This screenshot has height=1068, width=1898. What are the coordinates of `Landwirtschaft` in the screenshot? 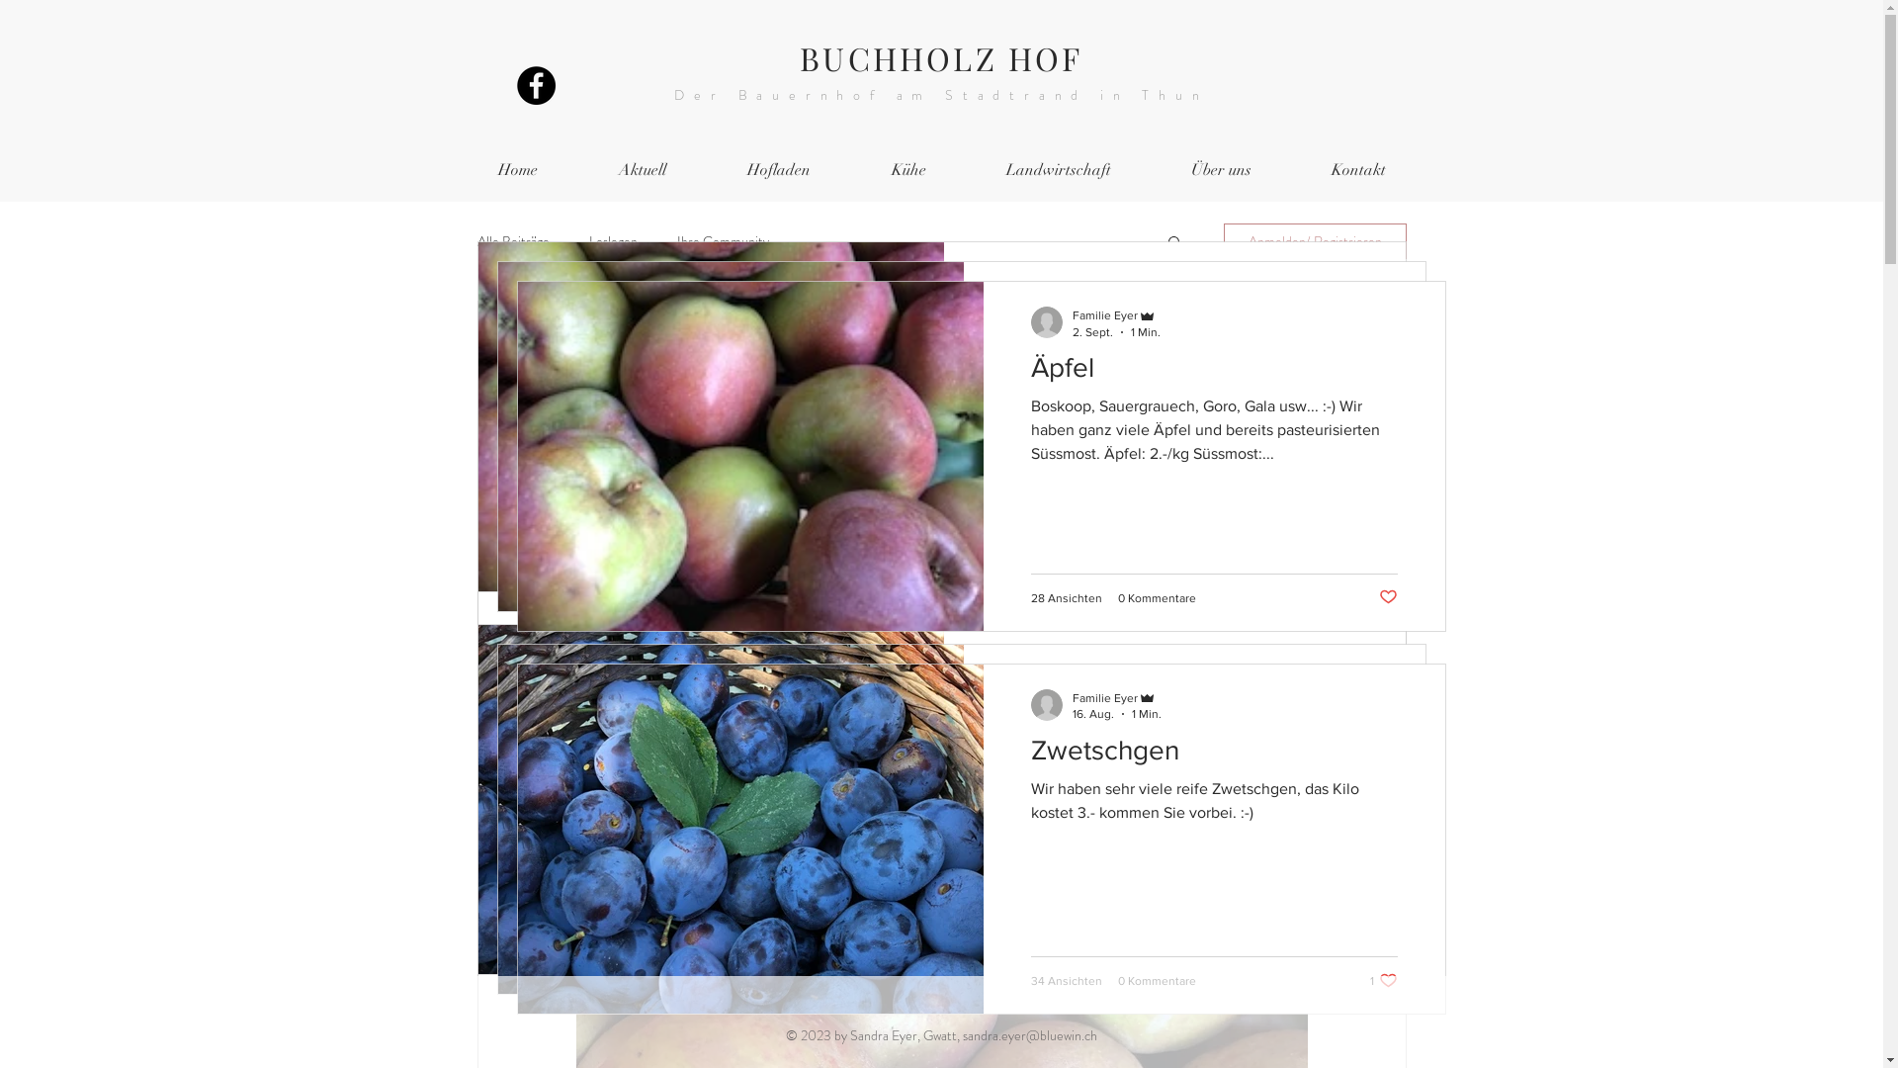 It's located at (1060, 170).